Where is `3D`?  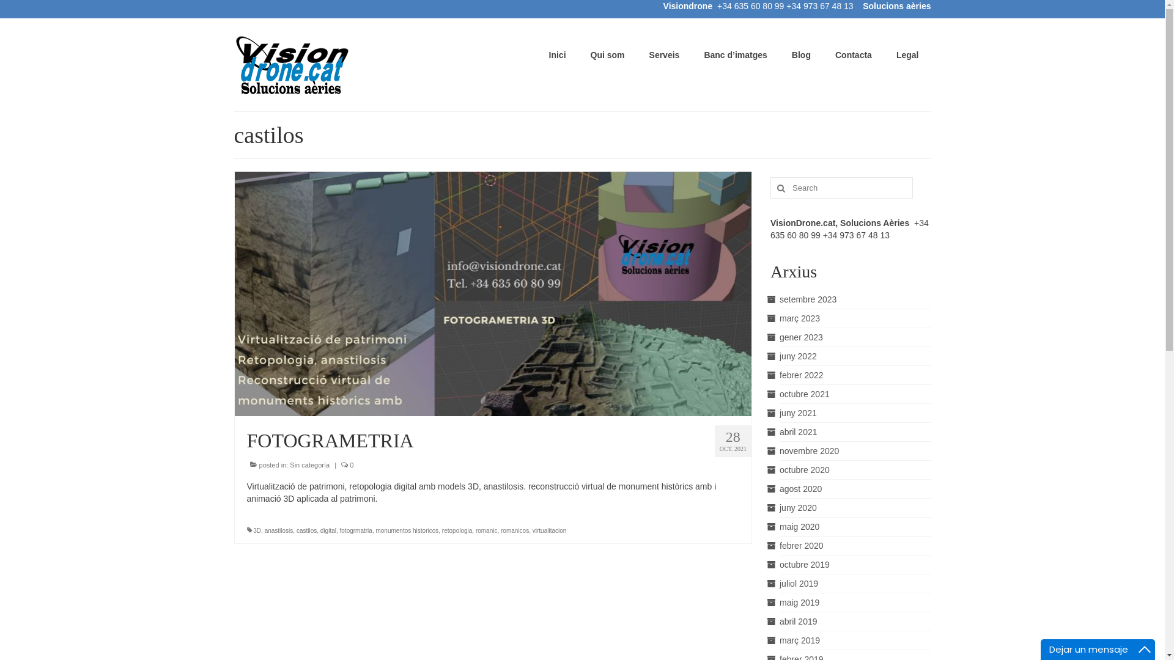 3D is located at coordinates (257, 530).